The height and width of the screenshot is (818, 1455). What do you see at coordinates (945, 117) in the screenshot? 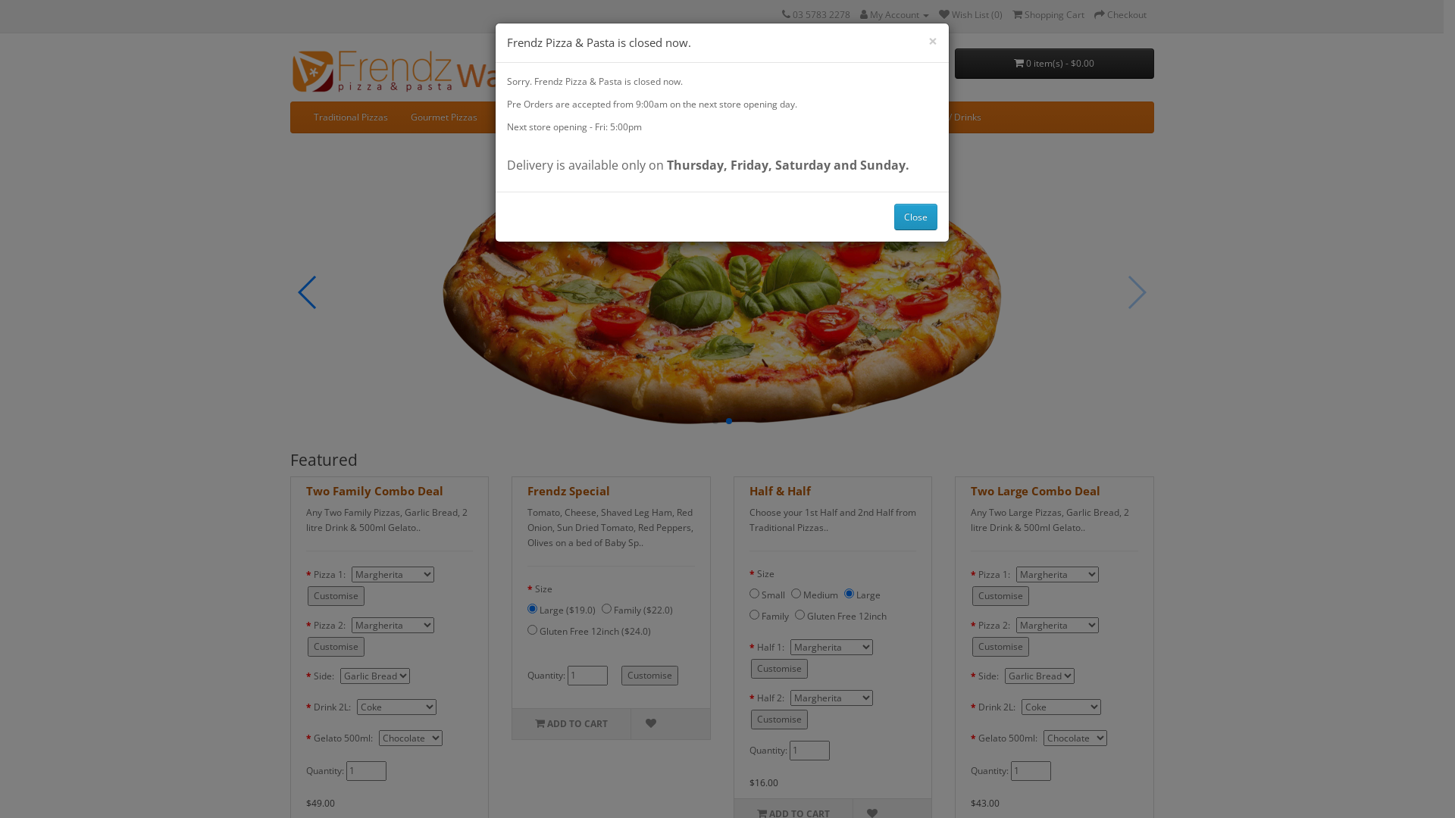
I see `Desserts / Drinks` at bounding box center [945, 117].